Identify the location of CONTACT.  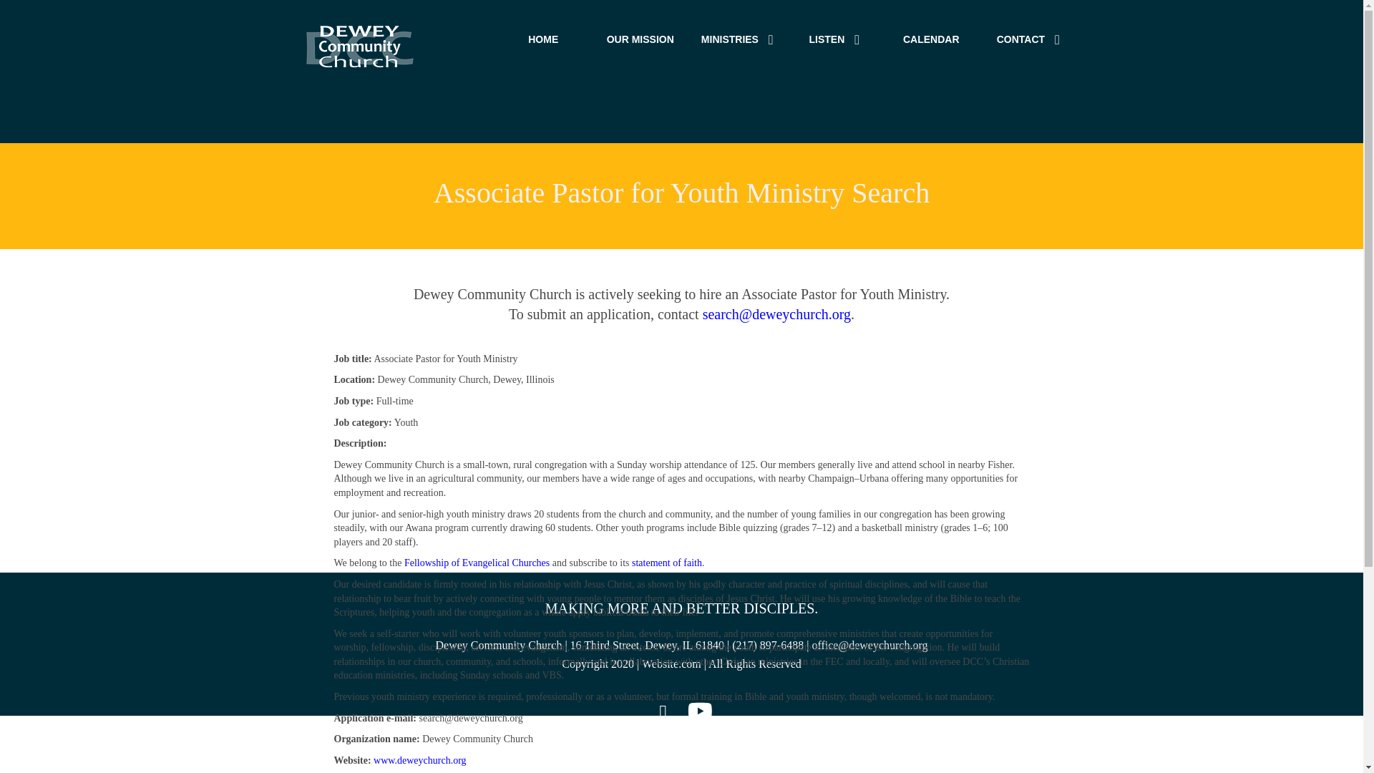
(1028, 41).